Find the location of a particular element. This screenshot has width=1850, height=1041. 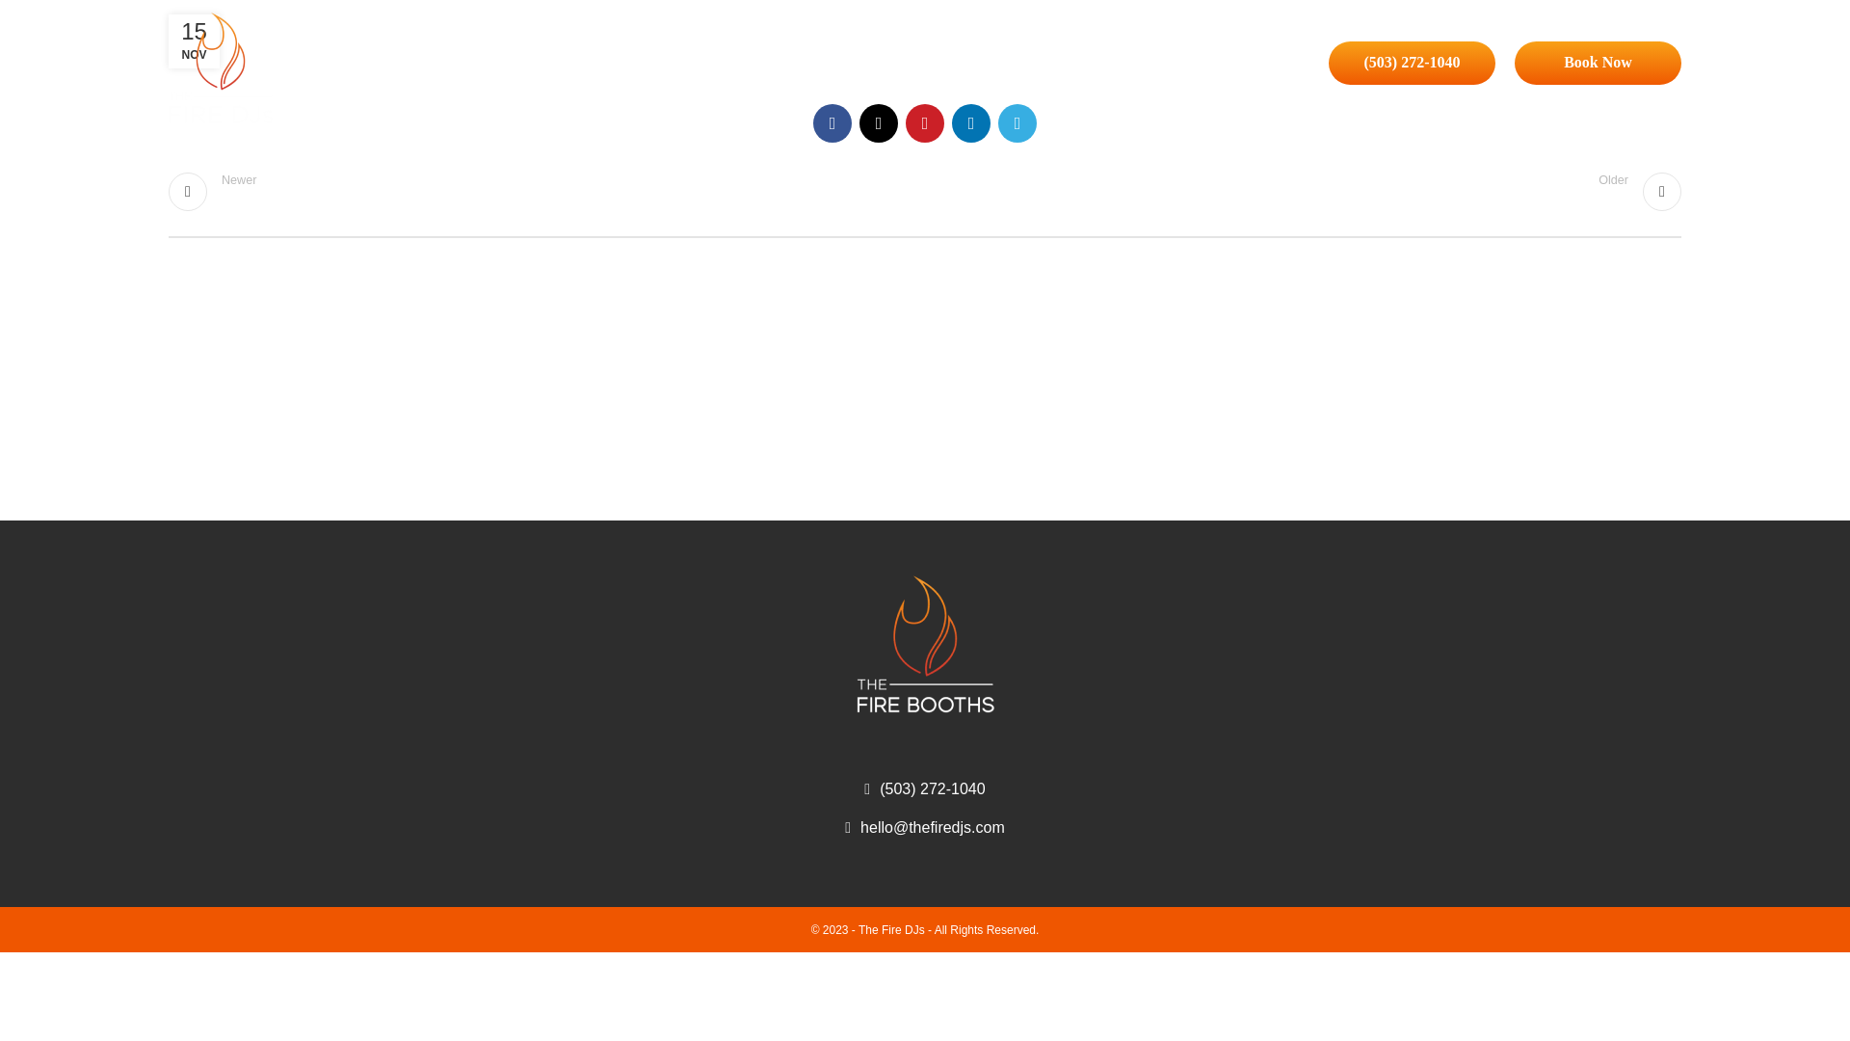

Fire-DJs-Logo 1-min is located at coordinates (1598, 62).